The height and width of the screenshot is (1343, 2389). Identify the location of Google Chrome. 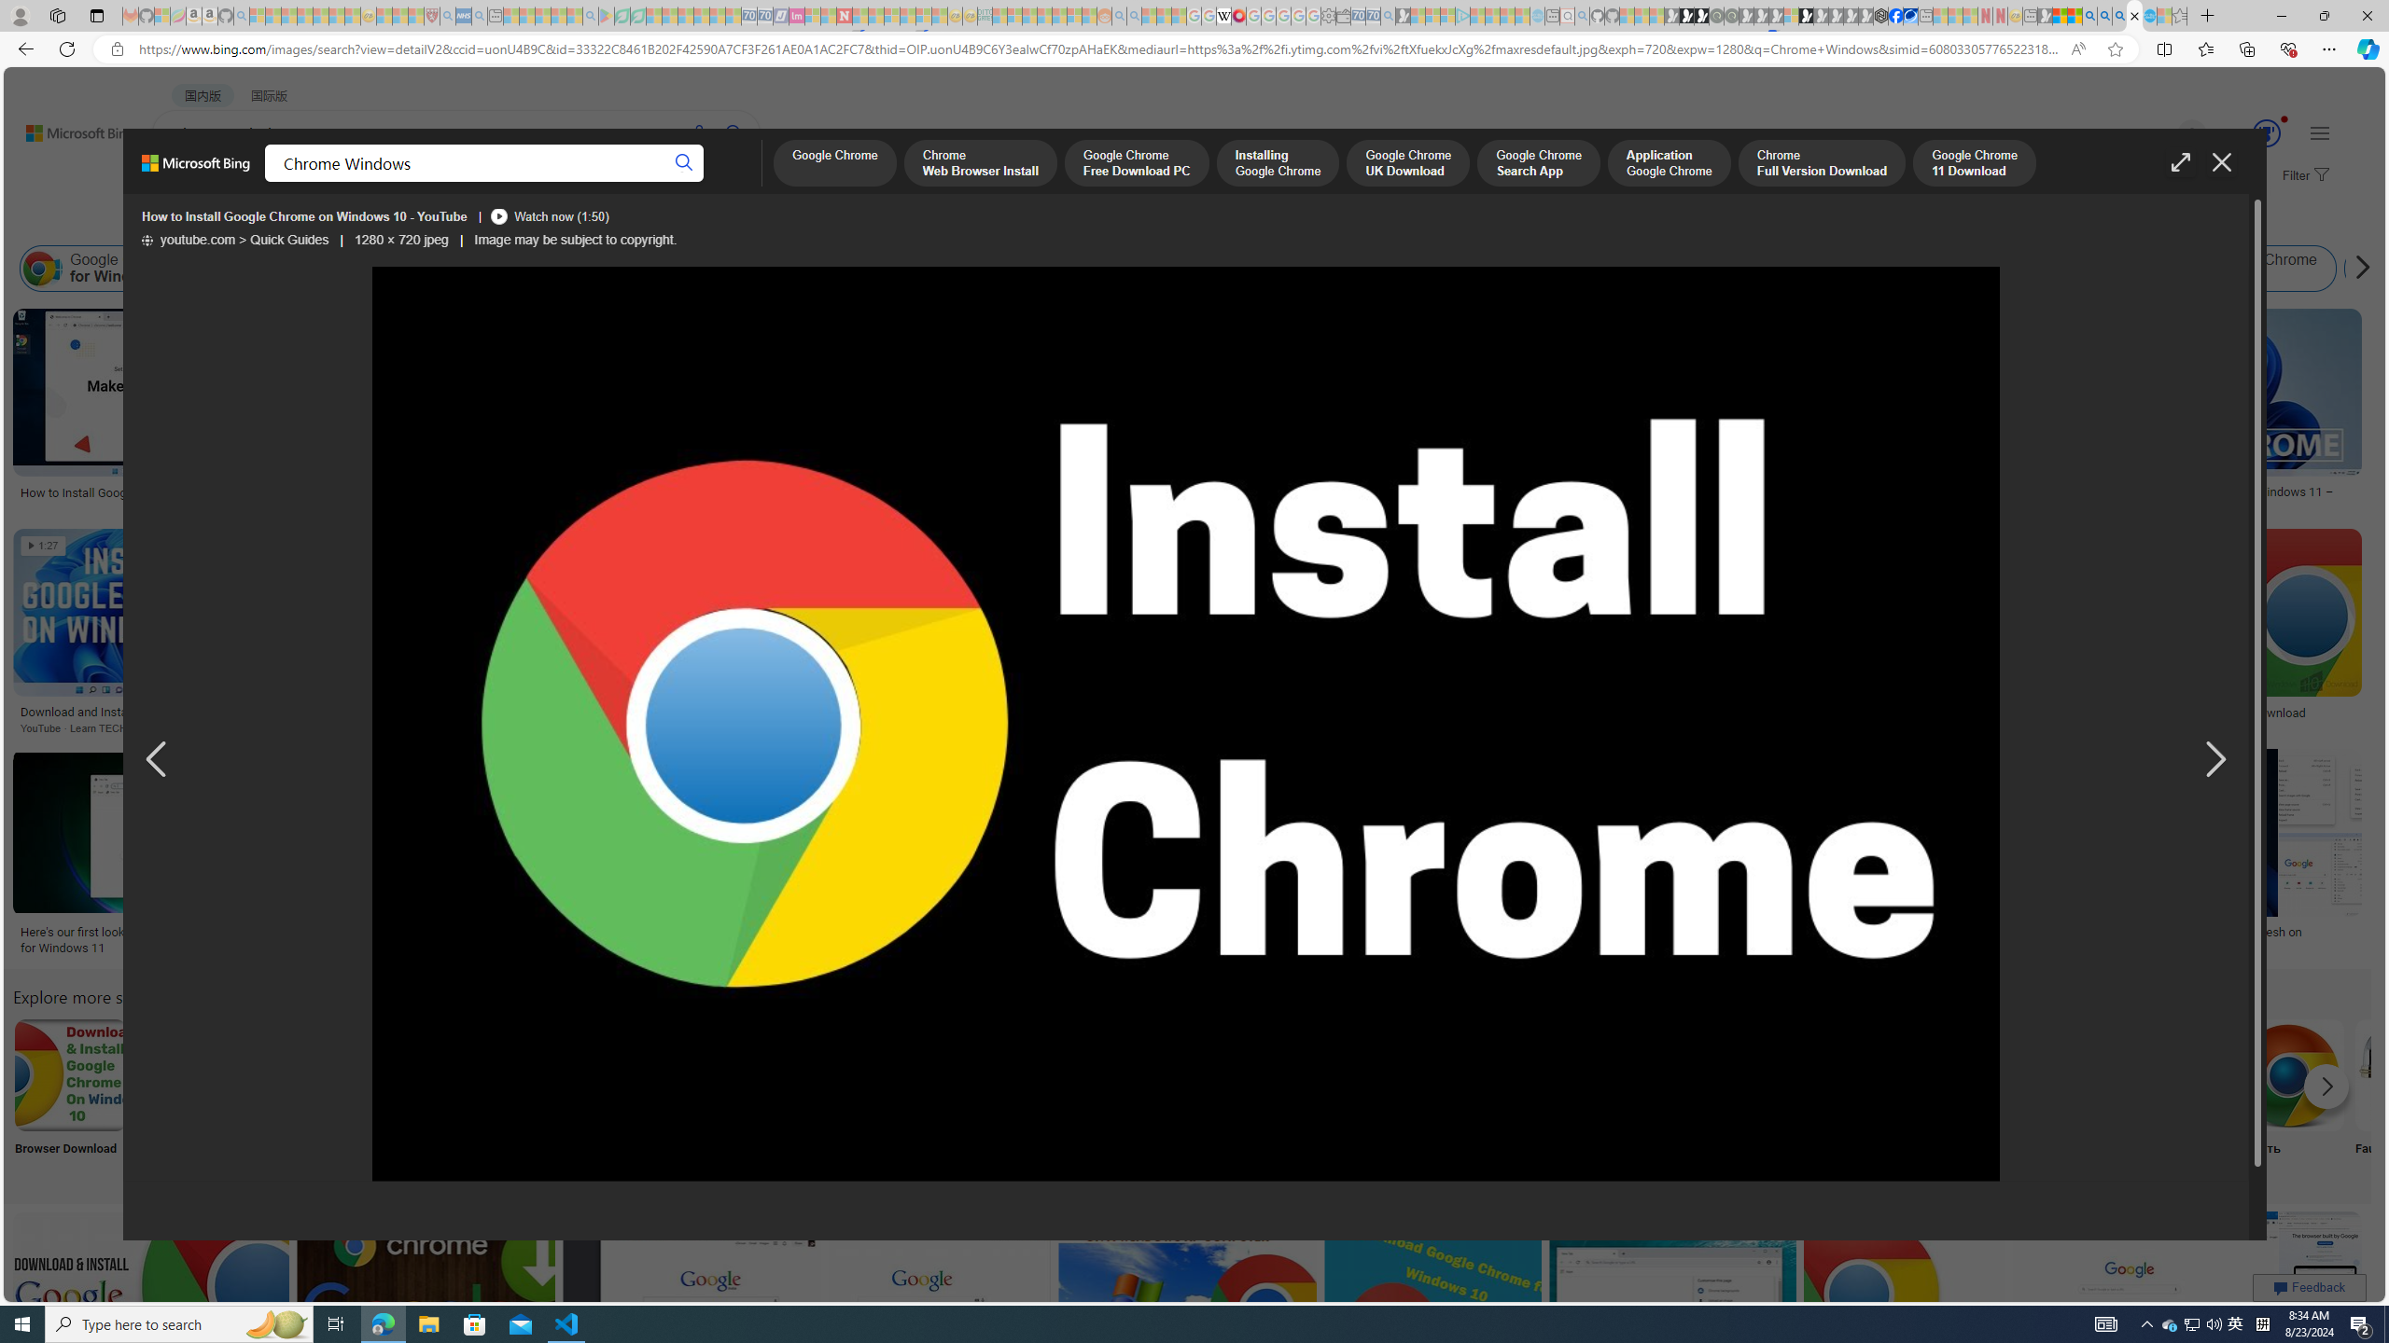
(833, 164).